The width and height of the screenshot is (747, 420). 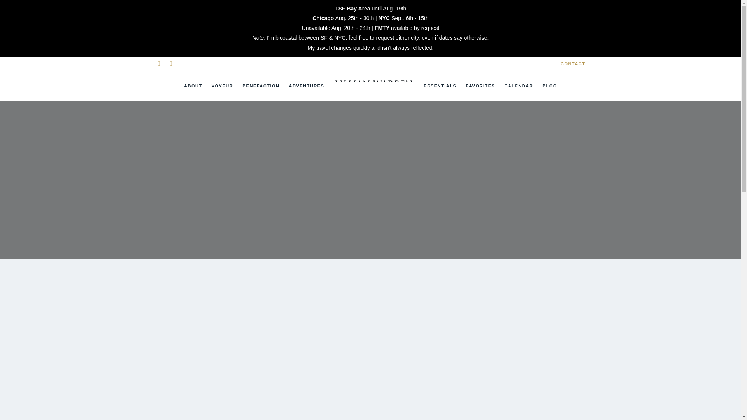 What do you see at coordinates (261, 86) in the screenshot?
I see `BENEFACTION` at bounding box center [261, 86].